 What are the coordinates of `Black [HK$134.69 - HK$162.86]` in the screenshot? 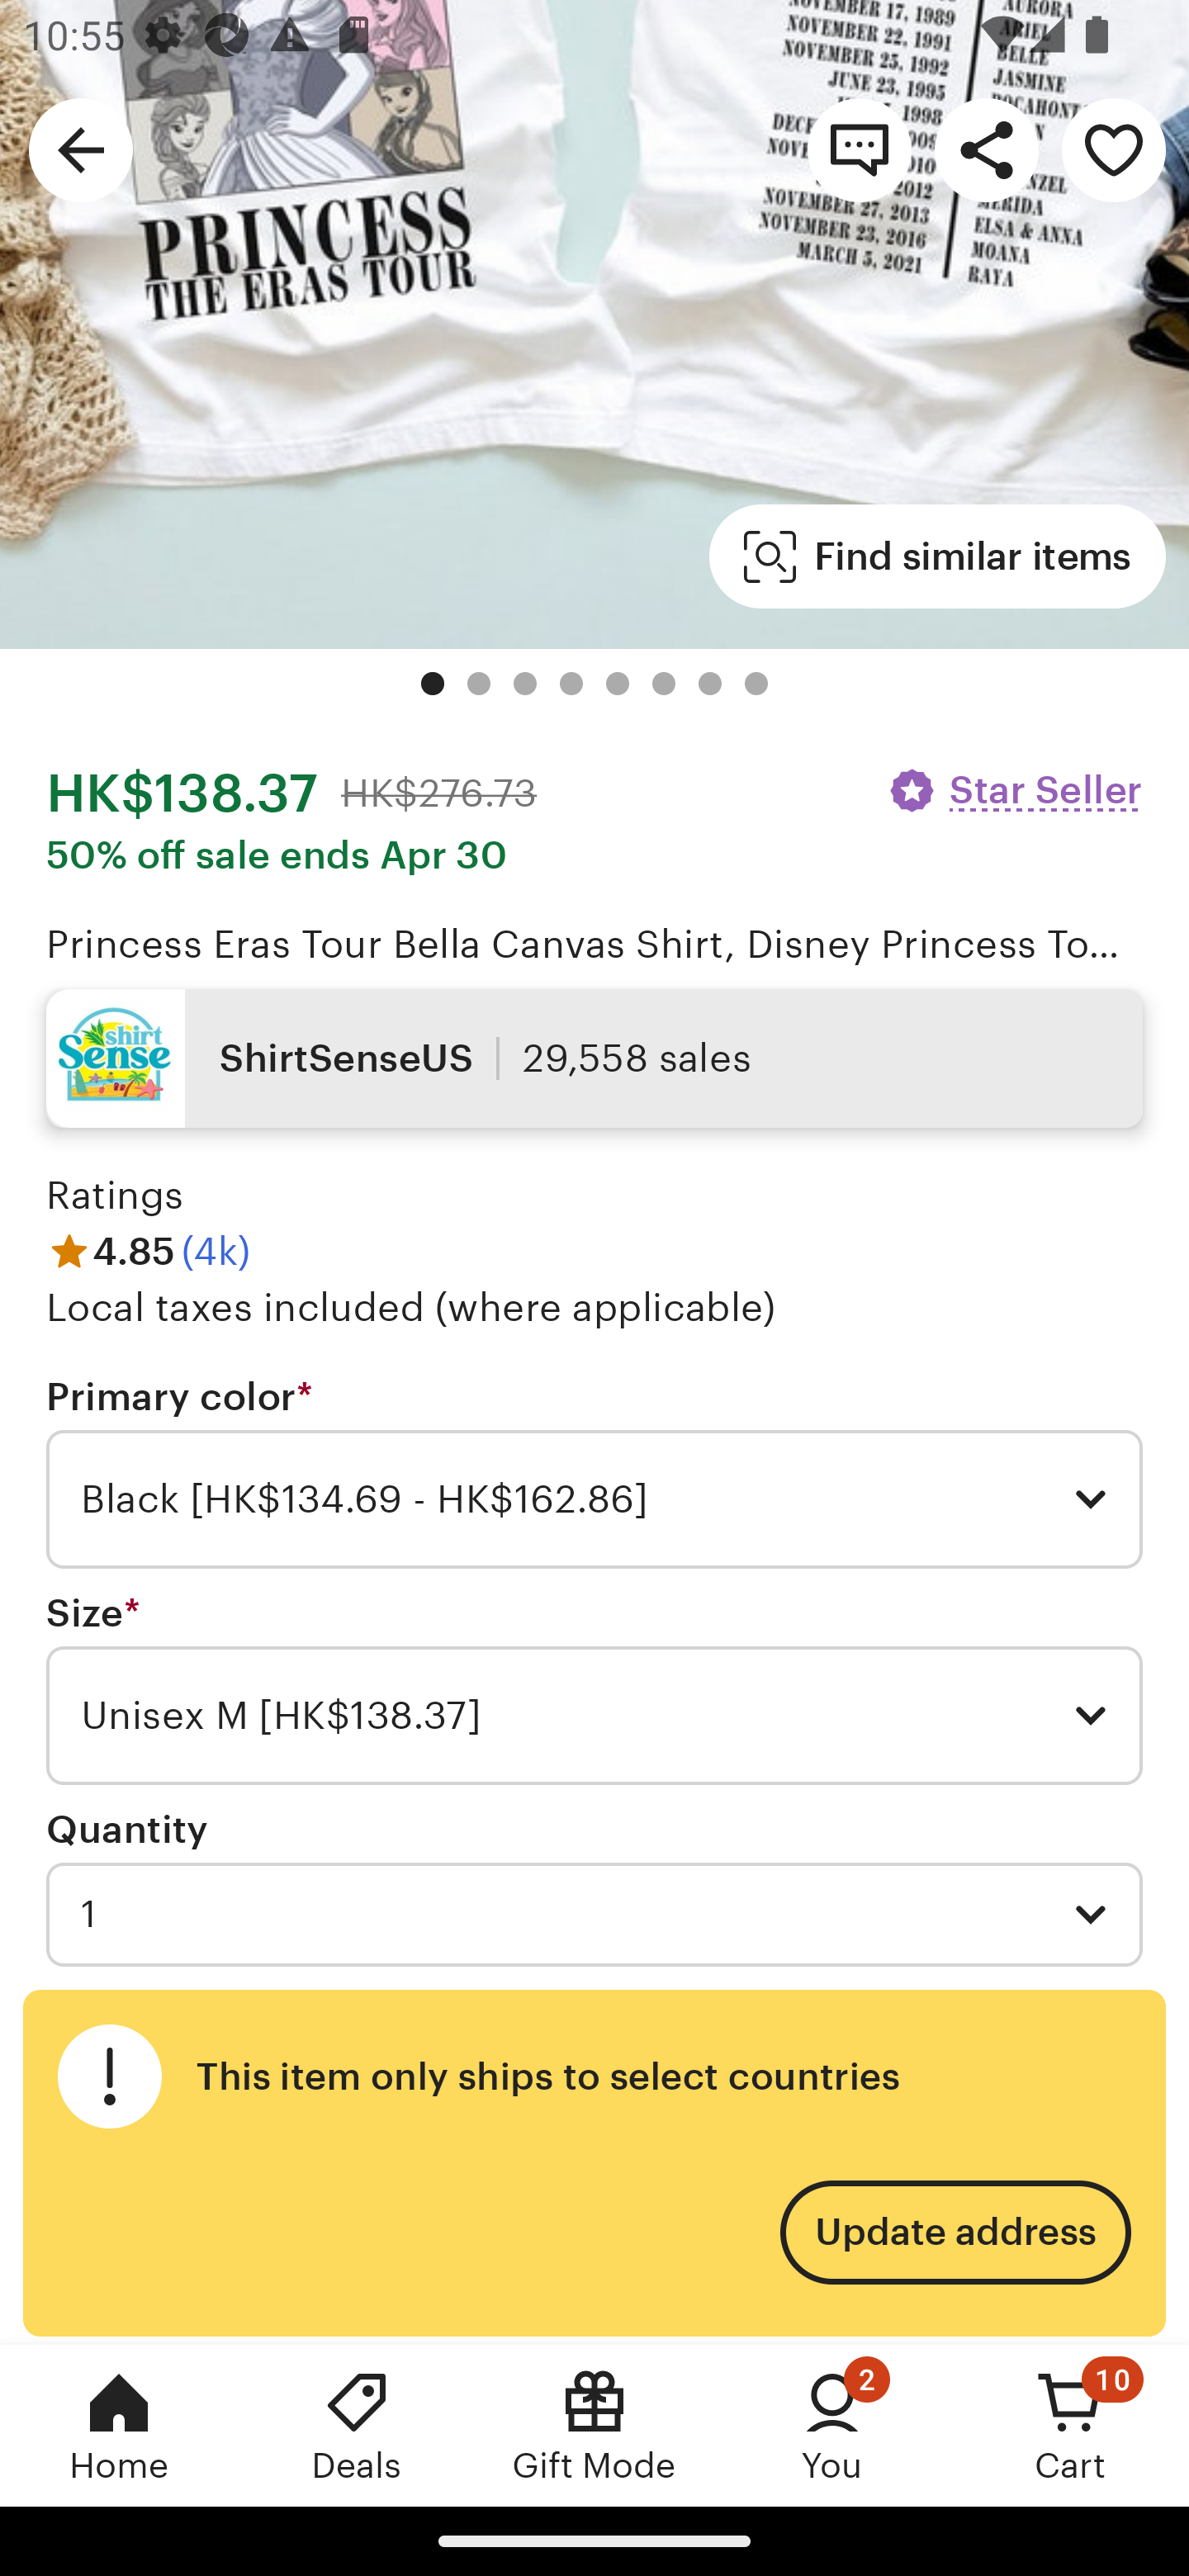 It's located at (594, 1499).